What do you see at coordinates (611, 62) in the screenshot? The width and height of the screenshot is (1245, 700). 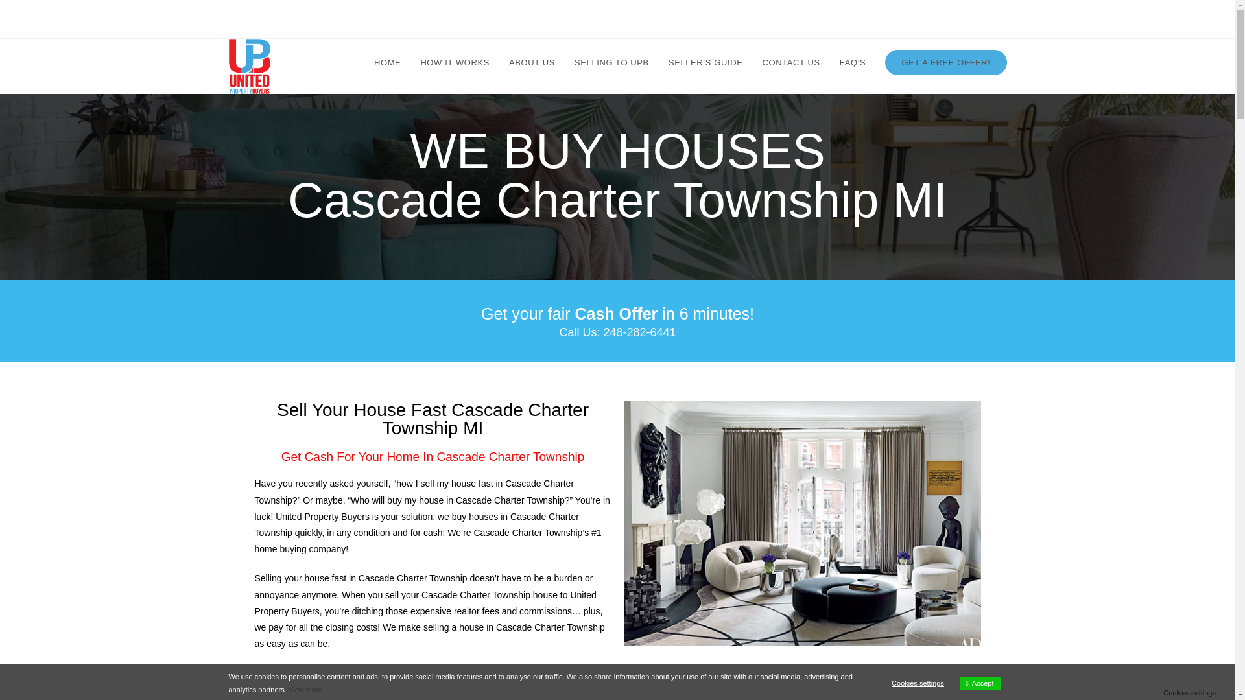 I see `SELLING TO UPB` at bounding box center [611, 62].